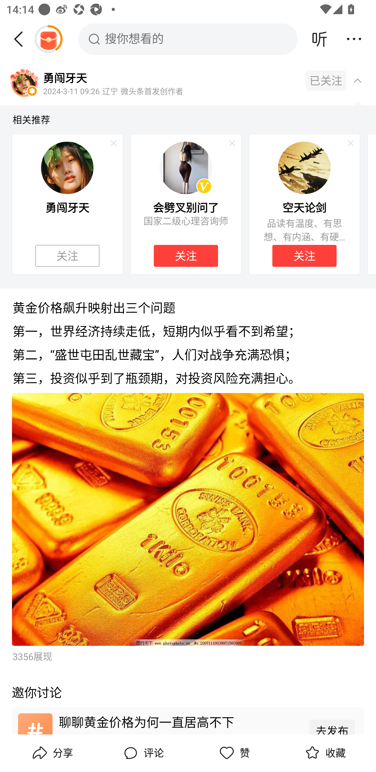 This screenshot has width=376, height=772. I want to click on 听头条, so click(320, 39).